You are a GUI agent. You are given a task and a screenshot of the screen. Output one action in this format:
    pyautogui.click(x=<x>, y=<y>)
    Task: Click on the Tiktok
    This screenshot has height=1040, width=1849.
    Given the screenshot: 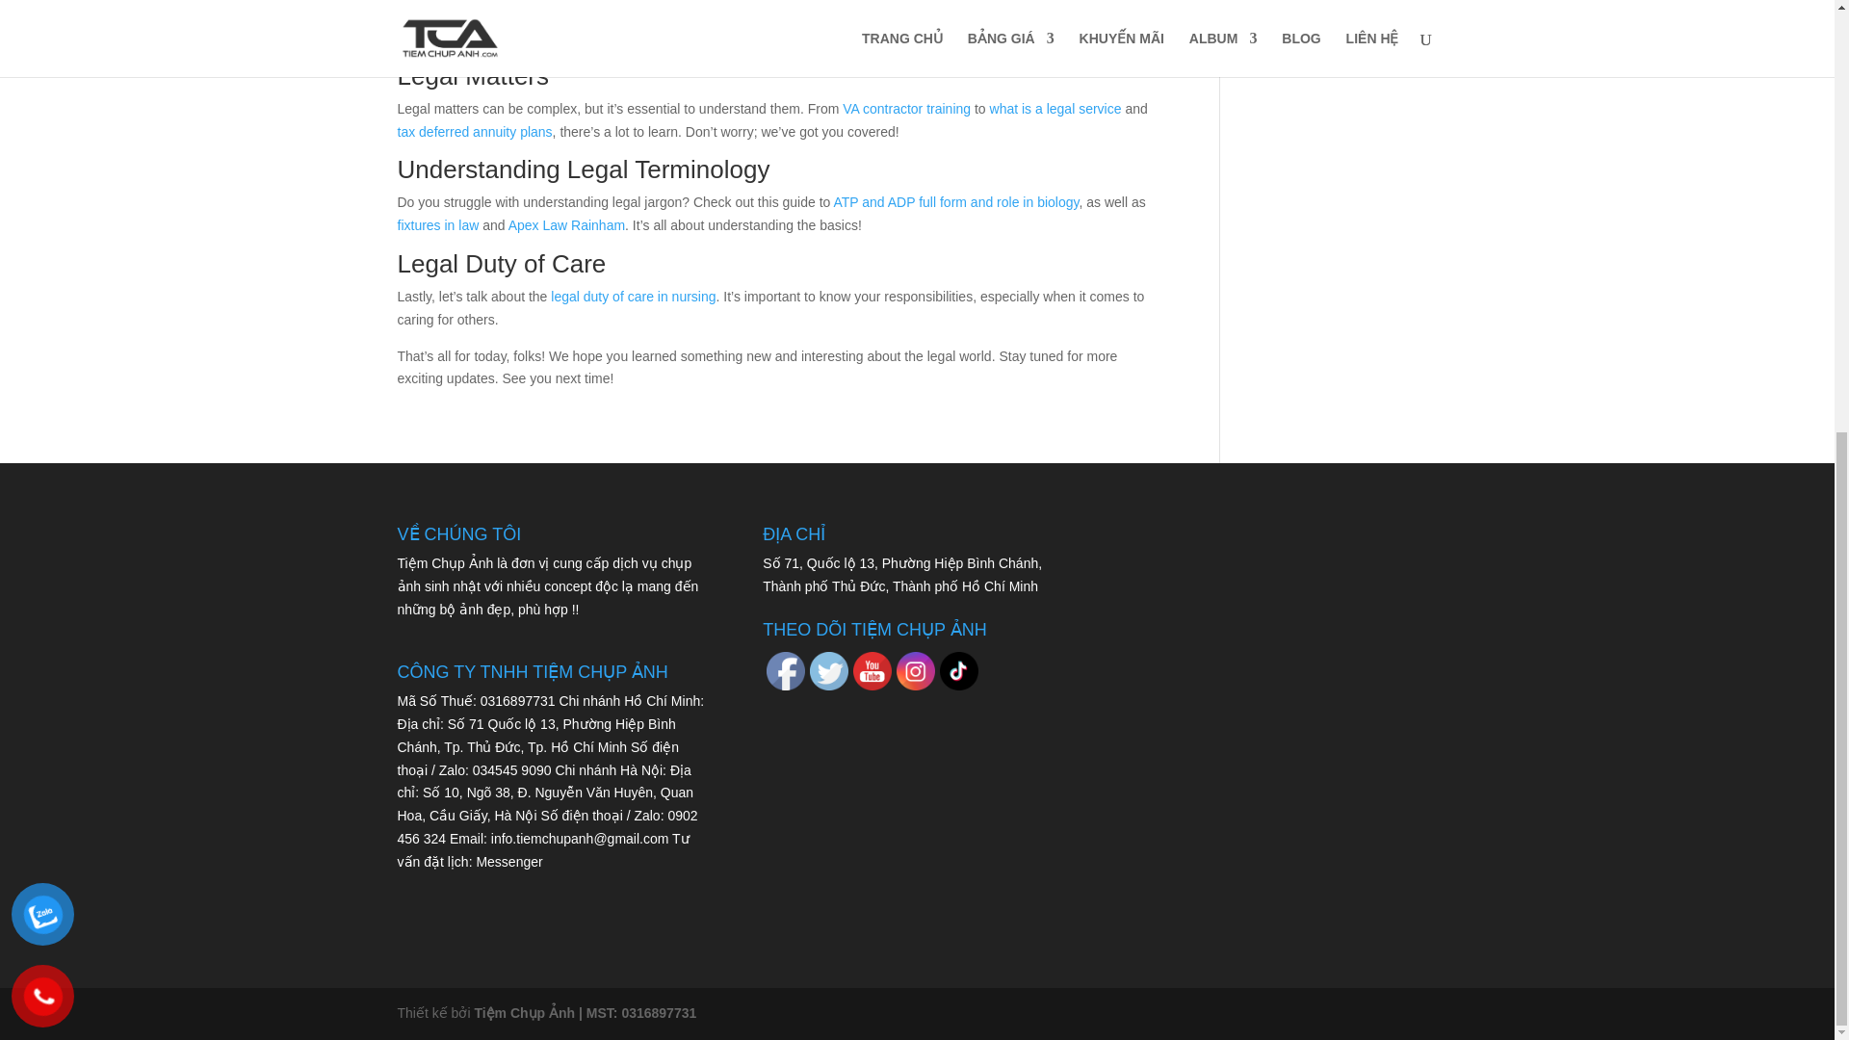 What is the action you would take?
    pyautogui.click(x=958, y=671)
    